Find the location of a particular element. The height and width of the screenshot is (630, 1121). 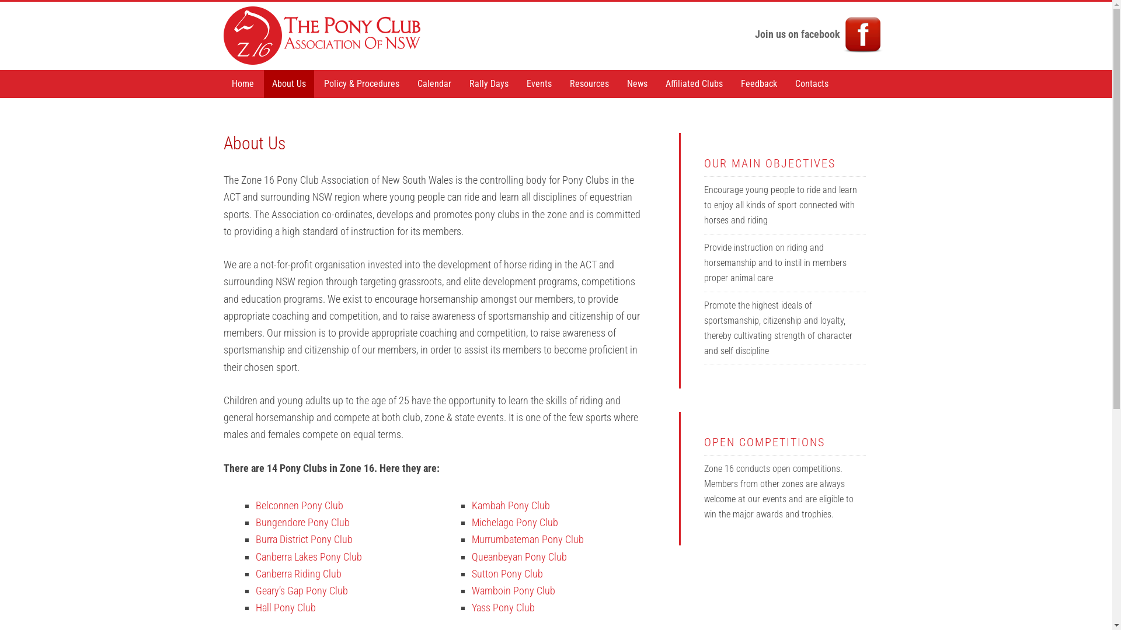

About Us is located at coordinates (289, 84).